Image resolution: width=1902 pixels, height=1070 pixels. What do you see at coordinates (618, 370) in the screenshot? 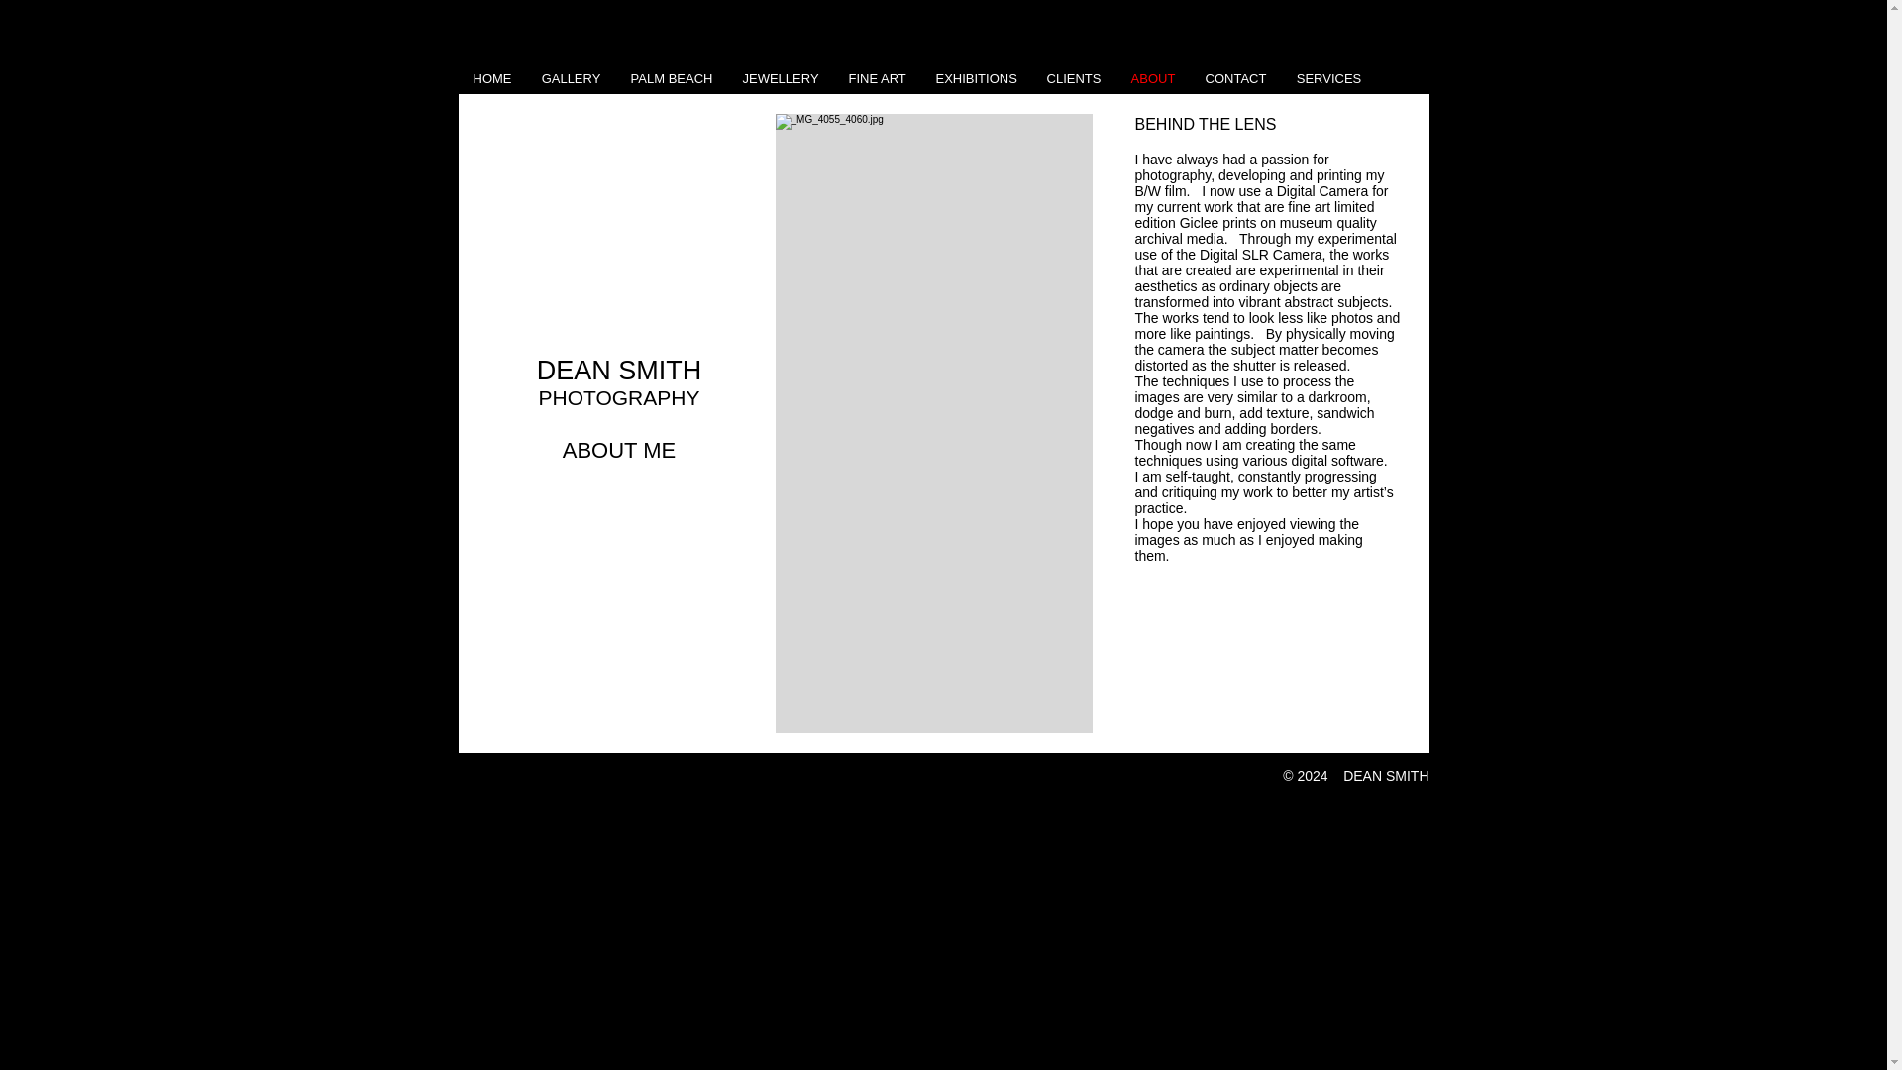
I see `DEAN SMITH` at bounding box center [618, 370].